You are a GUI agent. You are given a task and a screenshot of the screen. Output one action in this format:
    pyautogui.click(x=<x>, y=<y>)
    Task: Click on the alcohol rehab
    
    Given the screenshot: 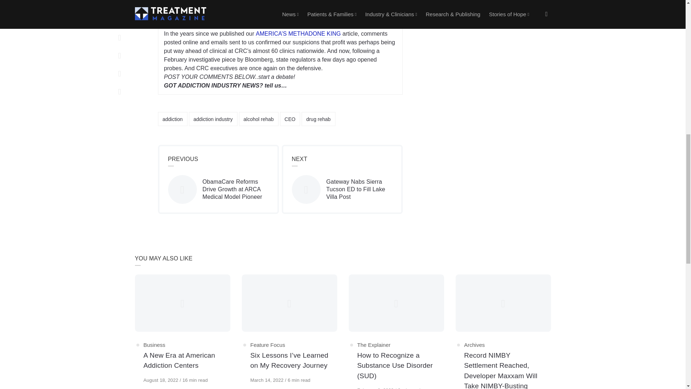 What is the action you would take?
    pyautogui.click(x=258, y=119)
    